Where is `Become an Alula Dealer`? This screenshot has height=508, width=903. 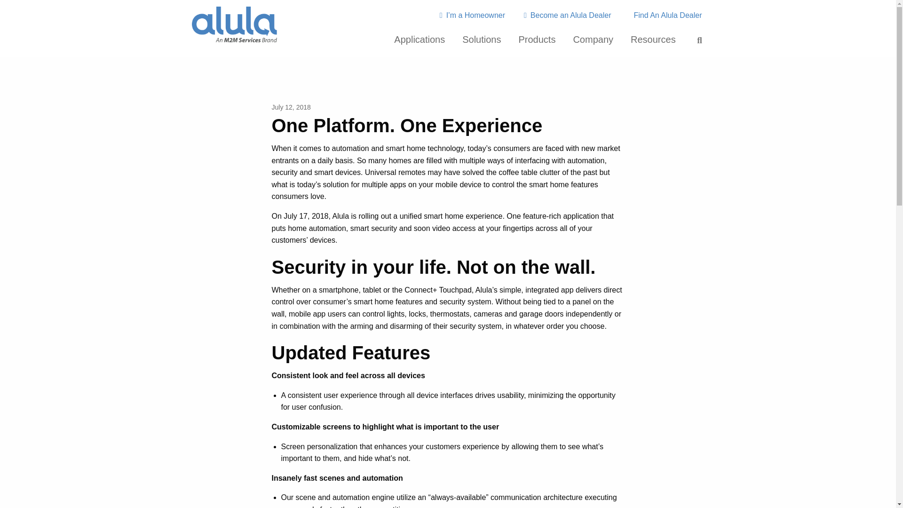
Become an Alula Dealer is located at coordinates (568, 15).